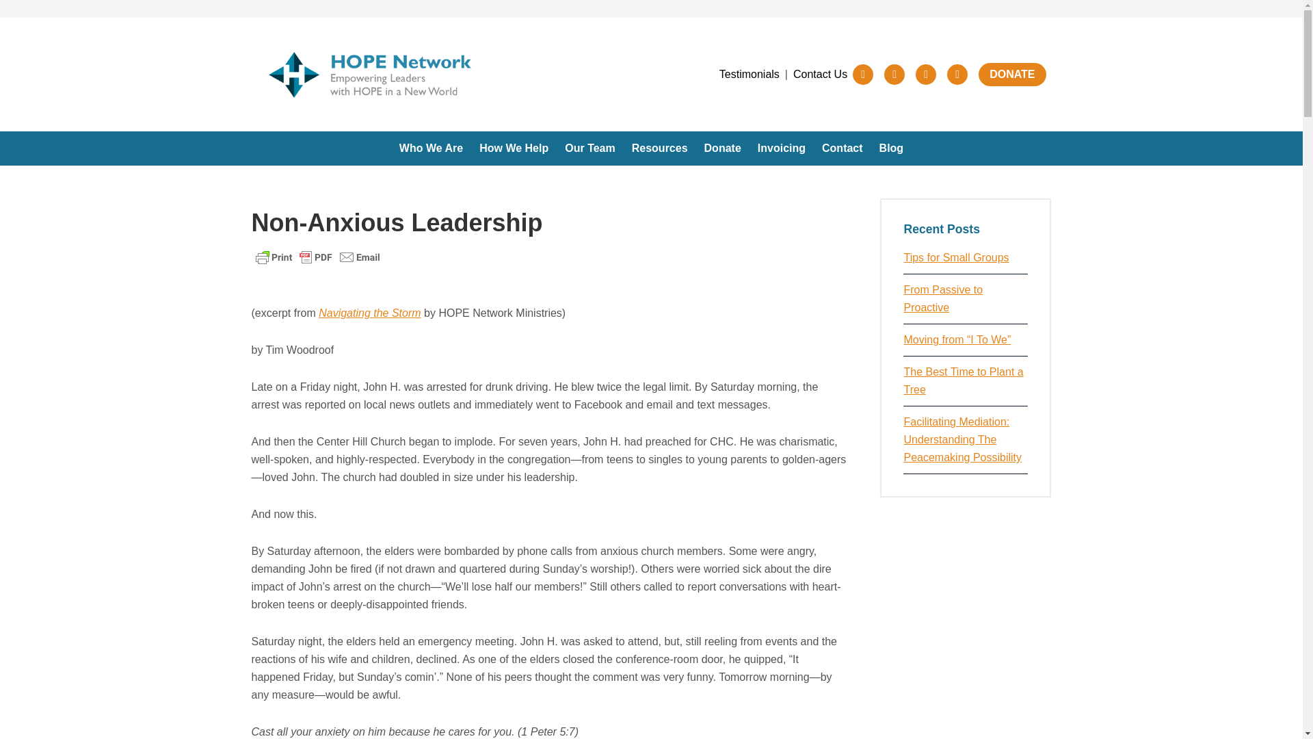 This screenshot has height=739, width=1313. I want to click on Donate, so click(722, 148).